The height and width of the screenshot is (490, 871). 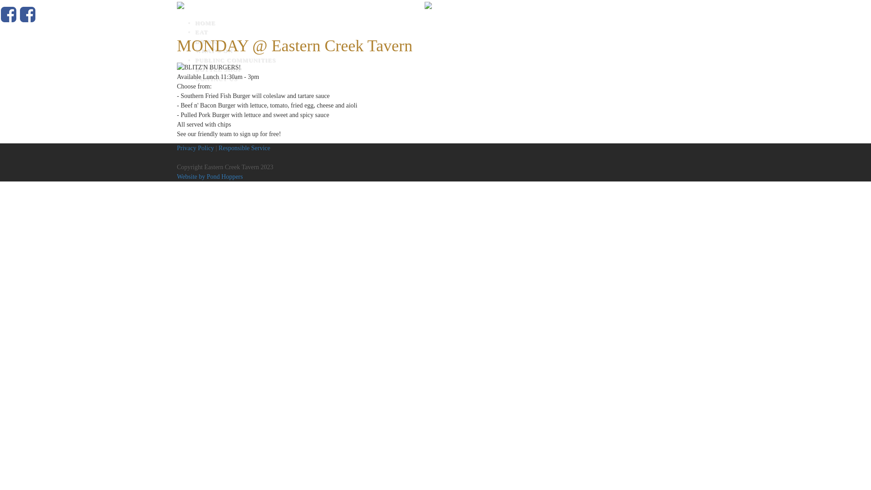 I want to click on Responsible Service, so click(x=245, y=148).